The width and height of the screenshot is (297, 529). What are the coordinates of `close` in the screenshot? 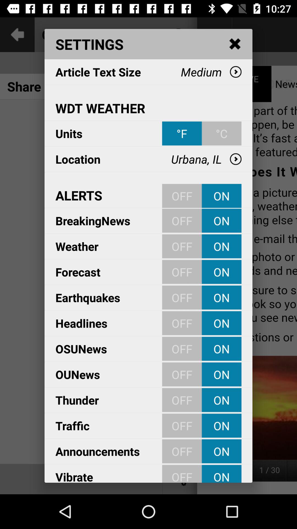 It's located at (235, 44).